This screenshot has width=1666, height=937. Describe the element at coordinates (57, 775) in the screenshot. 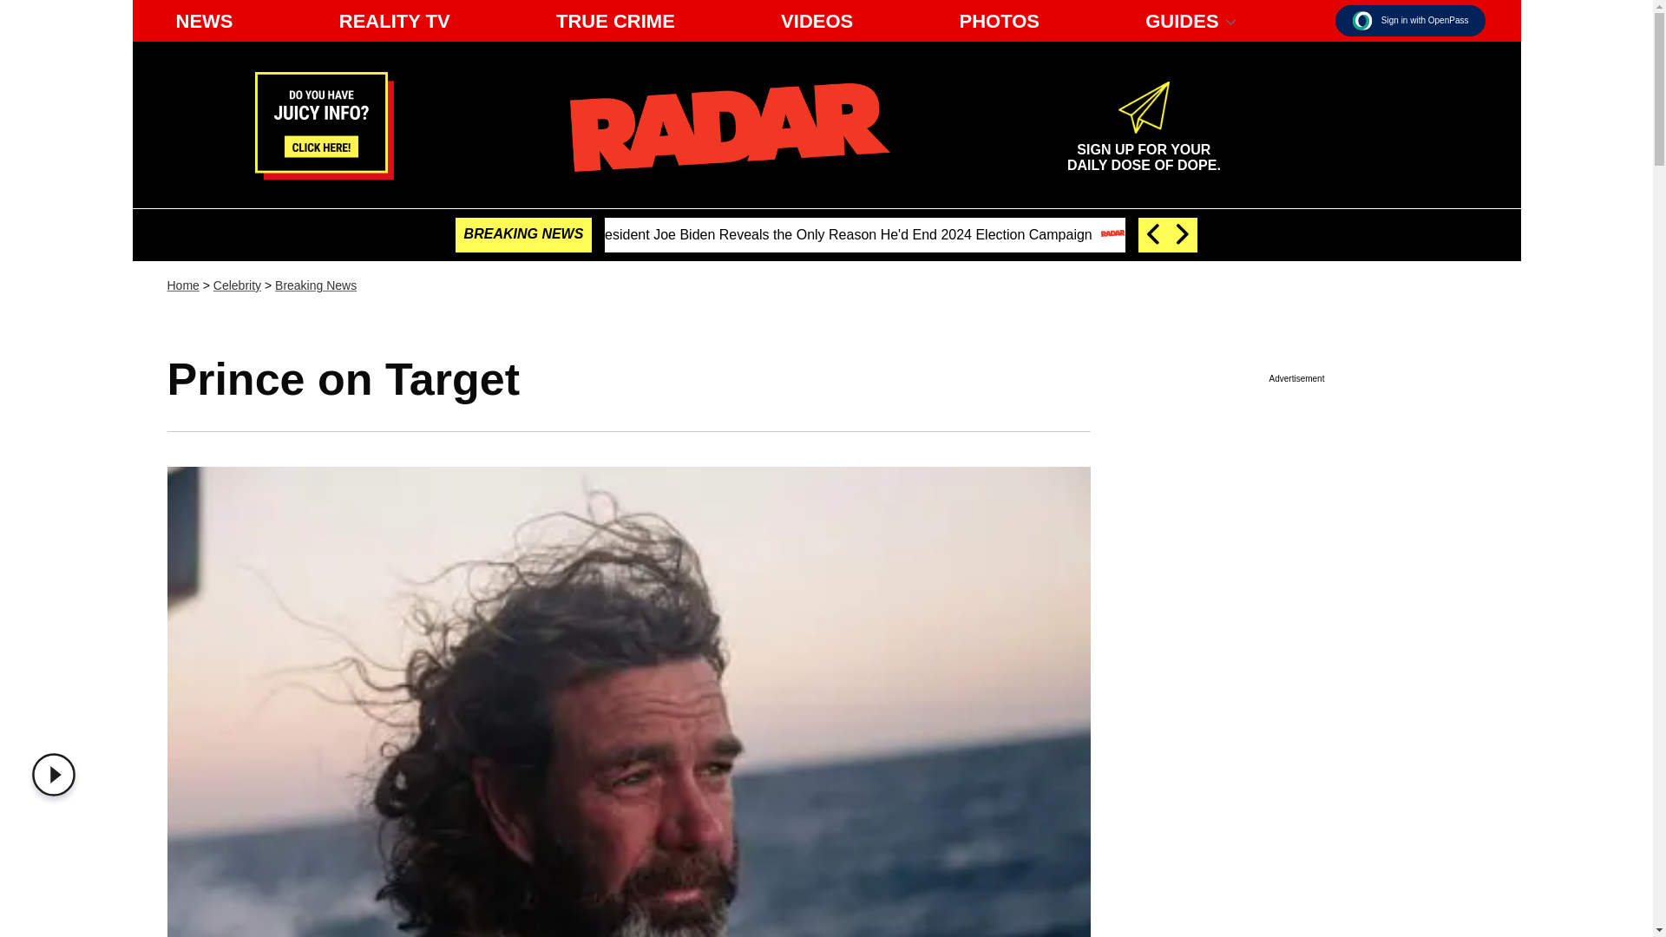

I see `Trinity Audio Player` at that location.